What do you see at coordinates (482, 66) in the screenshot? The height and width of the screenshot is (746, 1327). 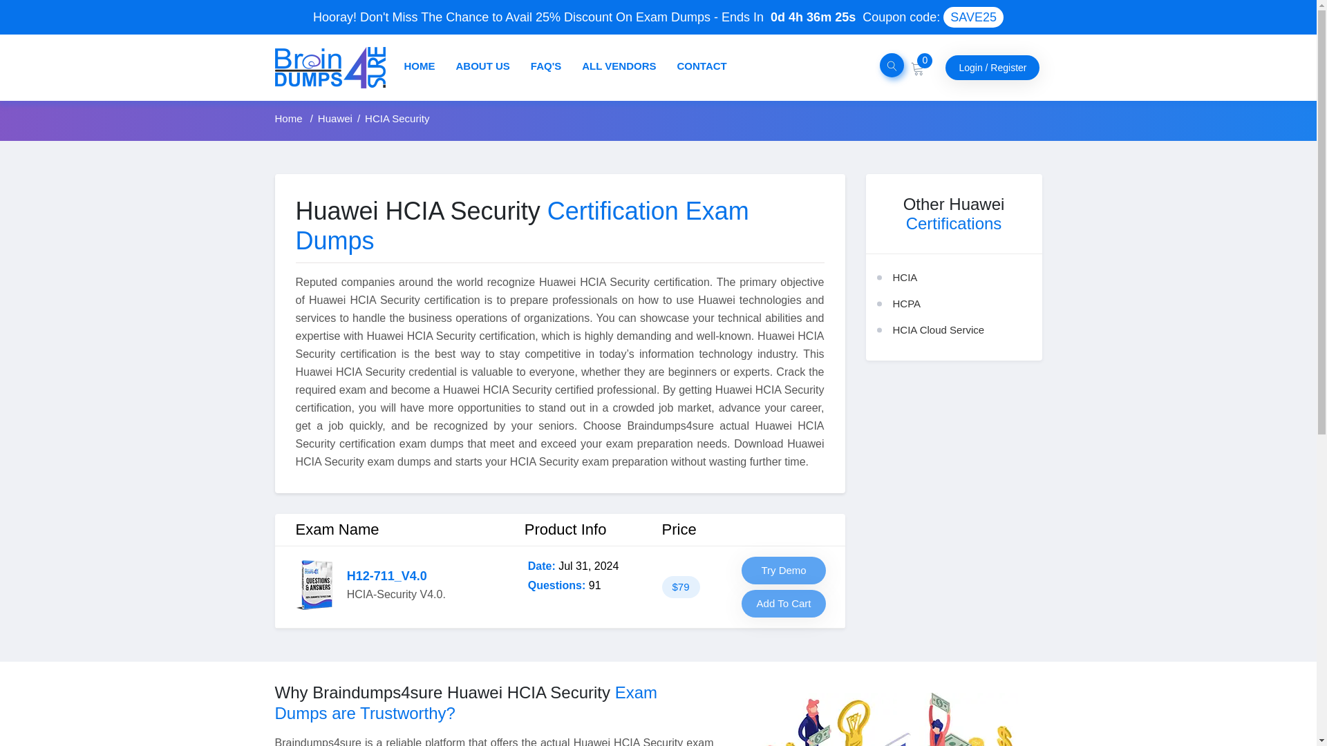 I see `ABOUT US` at bounding box center [482, 66].